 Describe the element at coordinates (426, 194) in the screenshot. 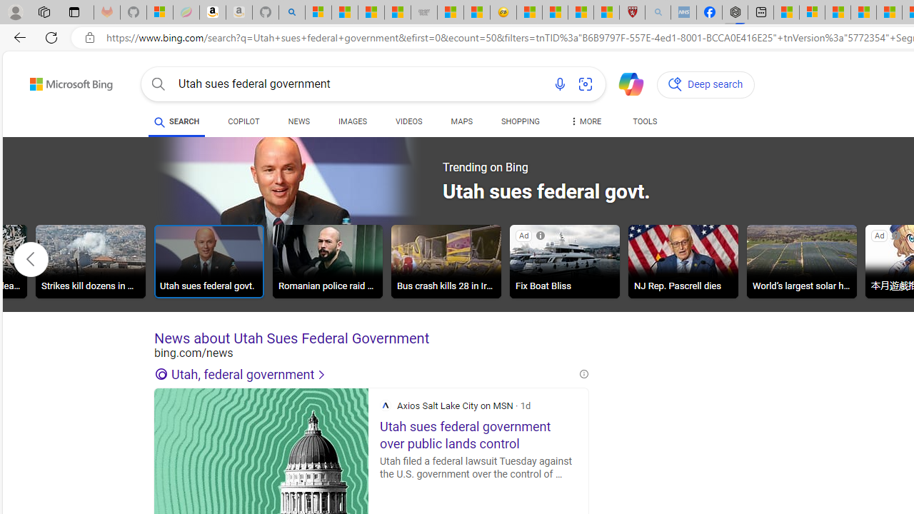

I see `Trending on Bing Utah sues federal govt.` at that location.